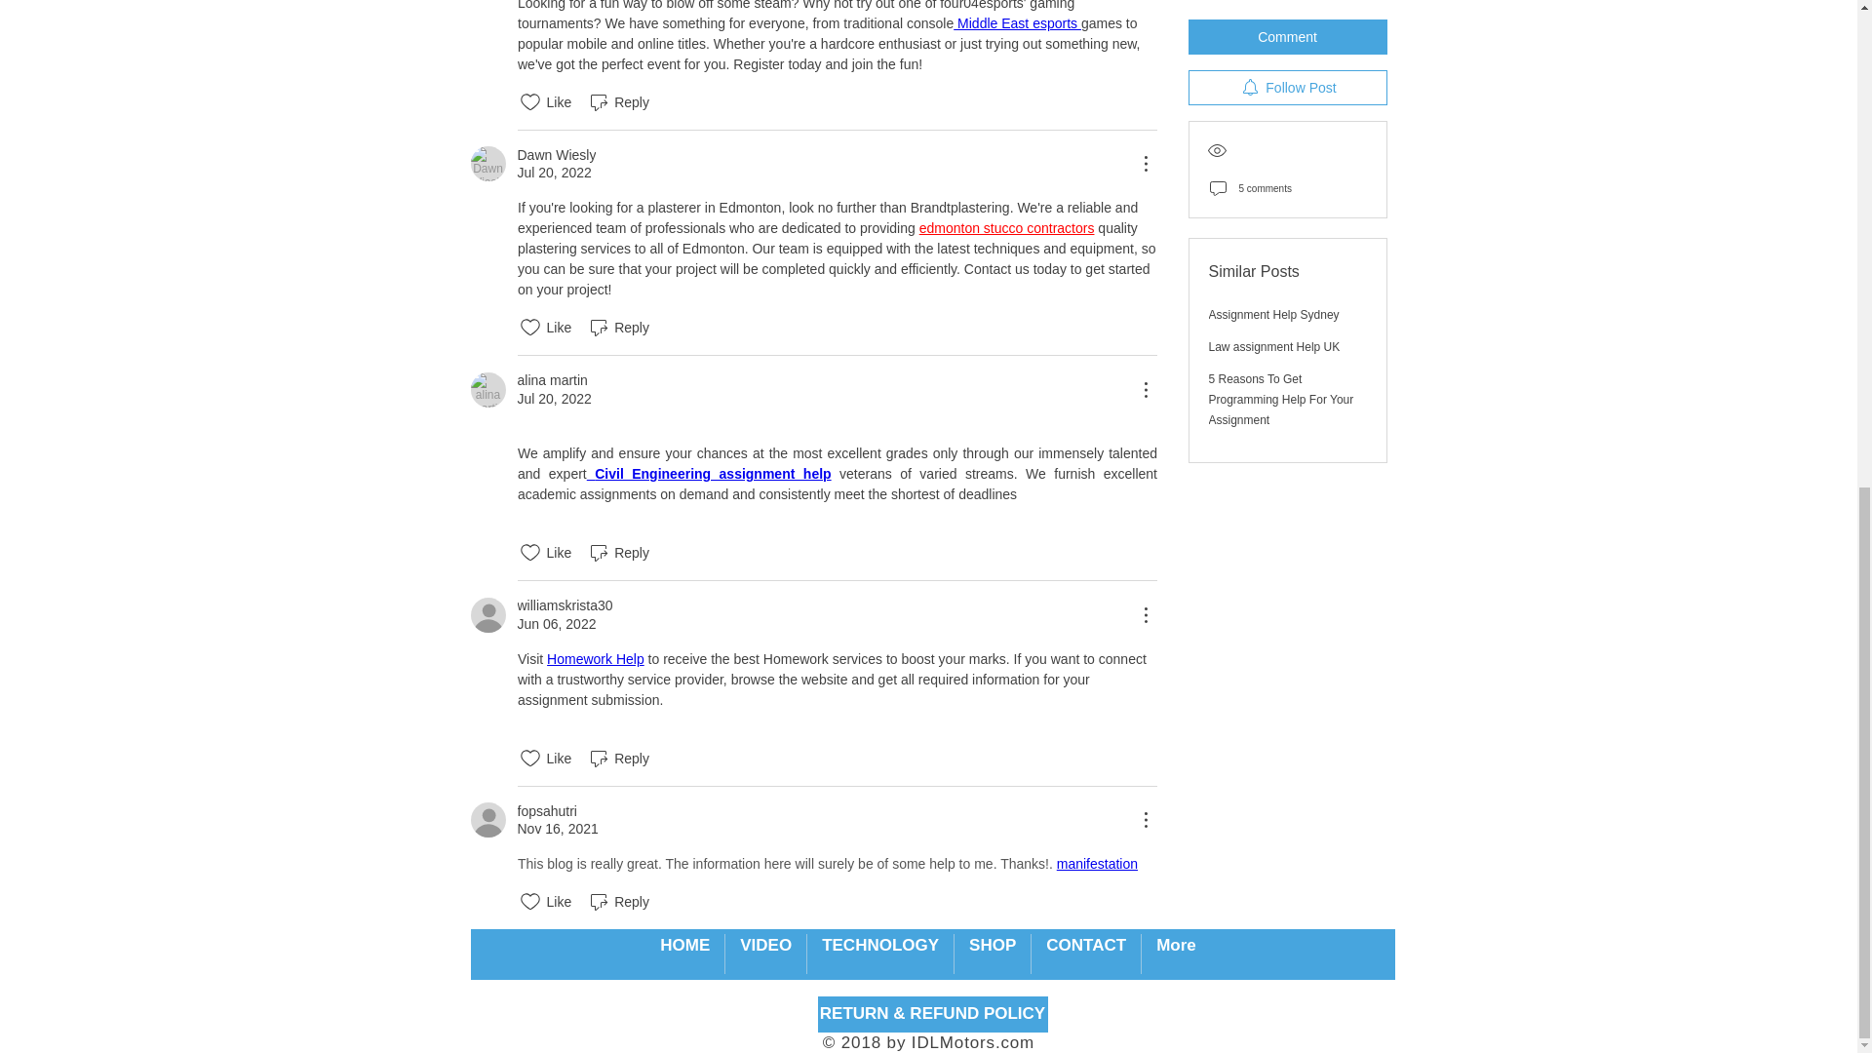 This screenshot has width=1872, height=1053. I want to click on alina martin, so click(552, 380).